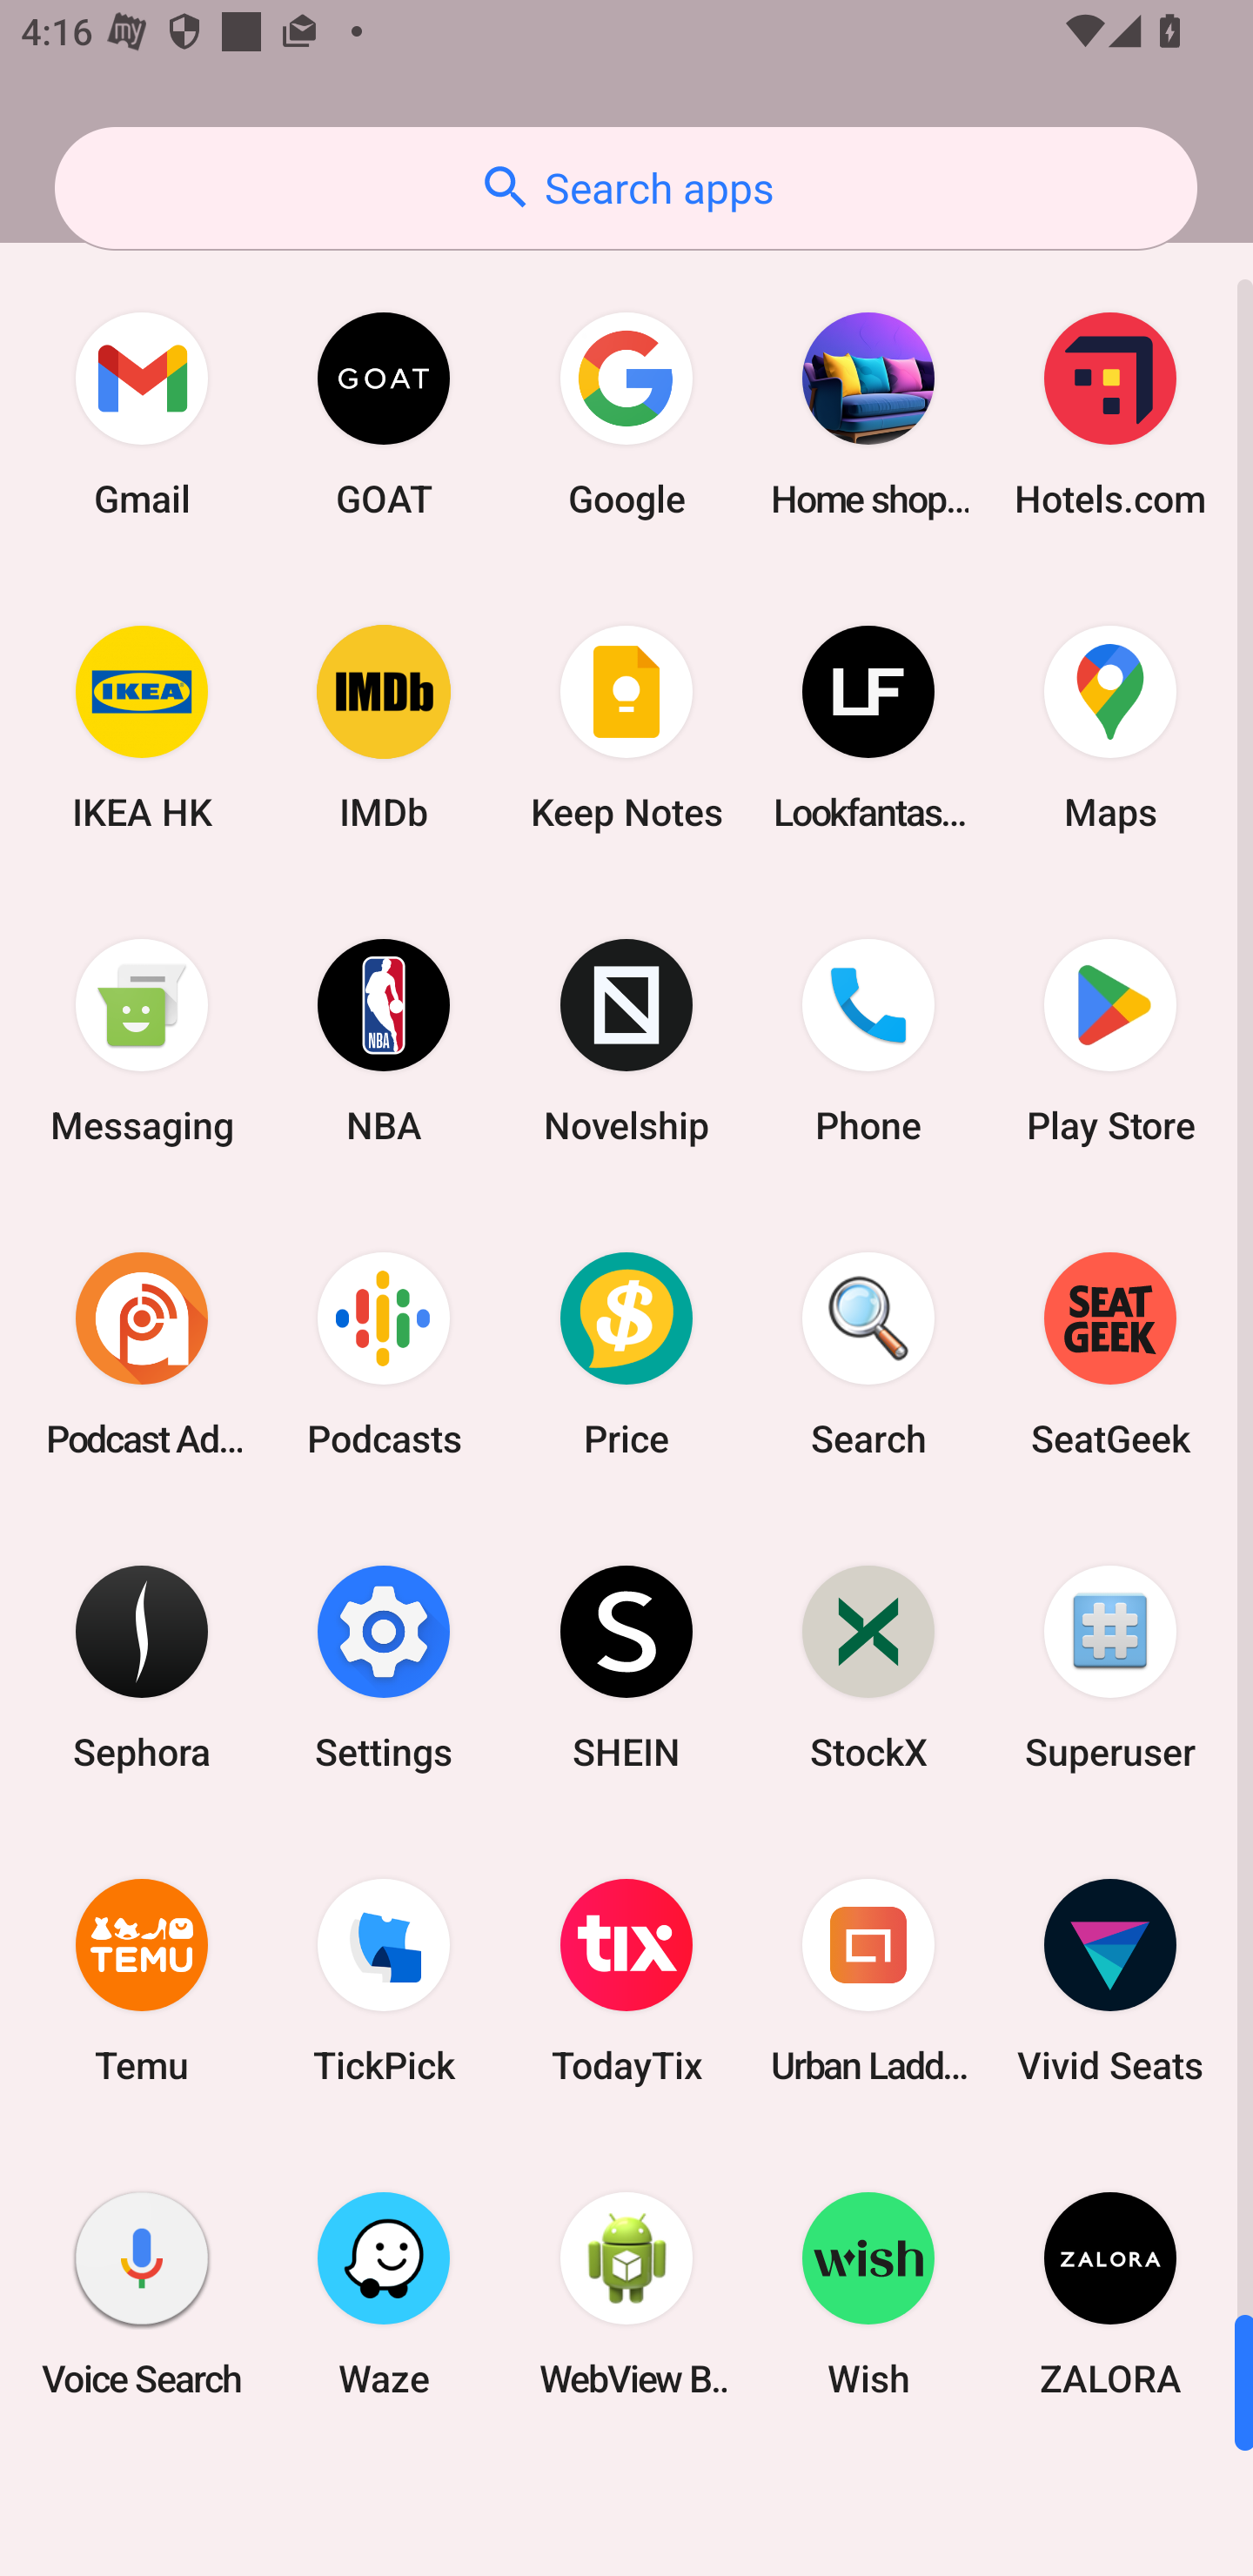 This screenshot has width=1253, height=2576. I want to click on   Search apps, so click(626, 188).